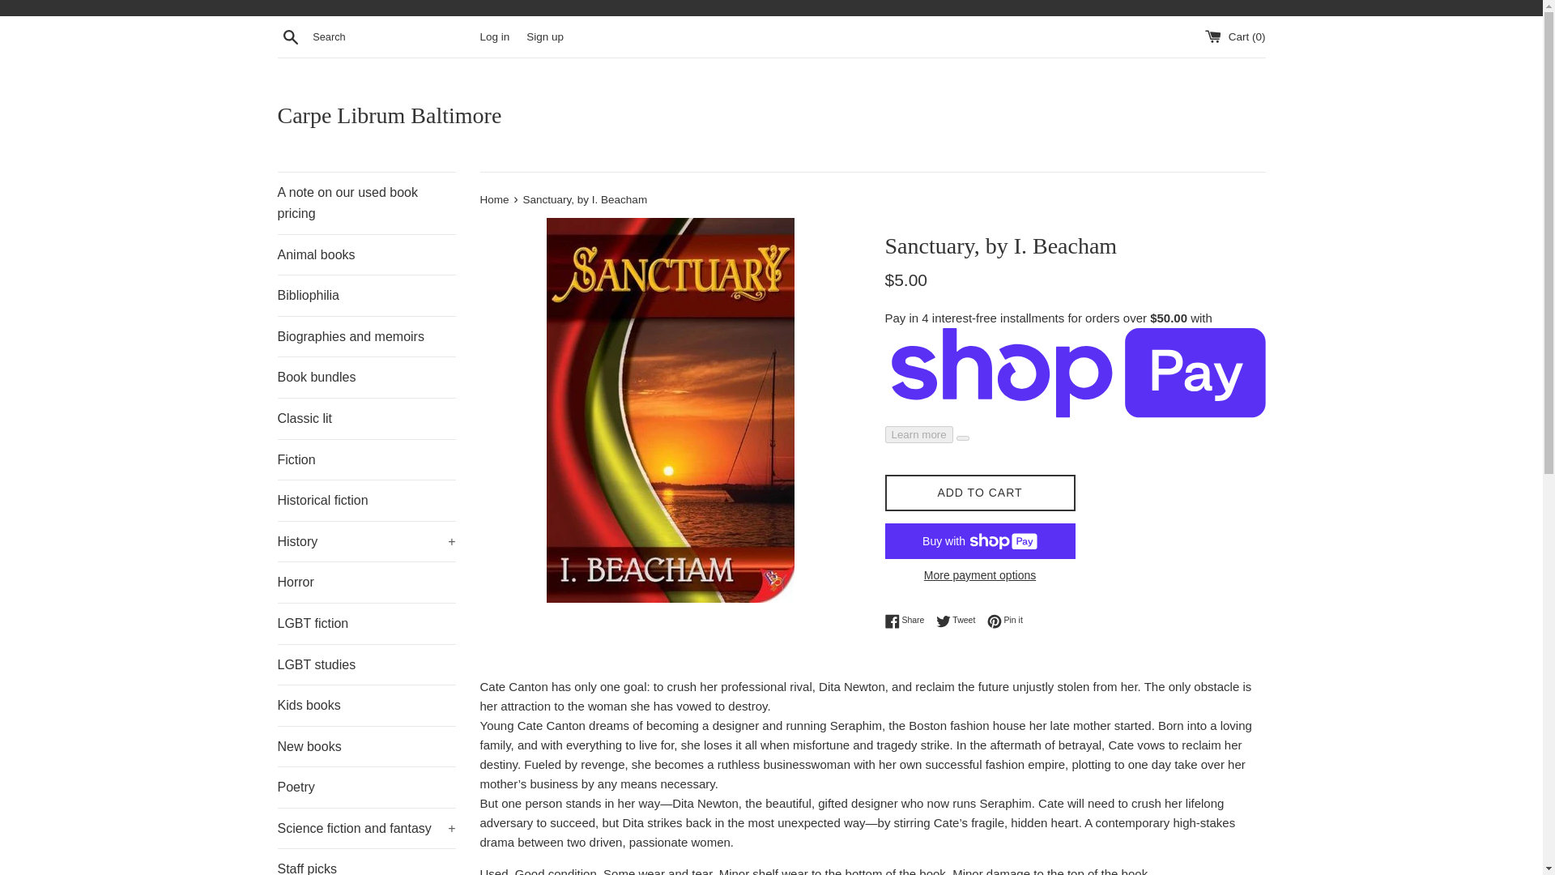  I want to click on Search, so click(290, 36).